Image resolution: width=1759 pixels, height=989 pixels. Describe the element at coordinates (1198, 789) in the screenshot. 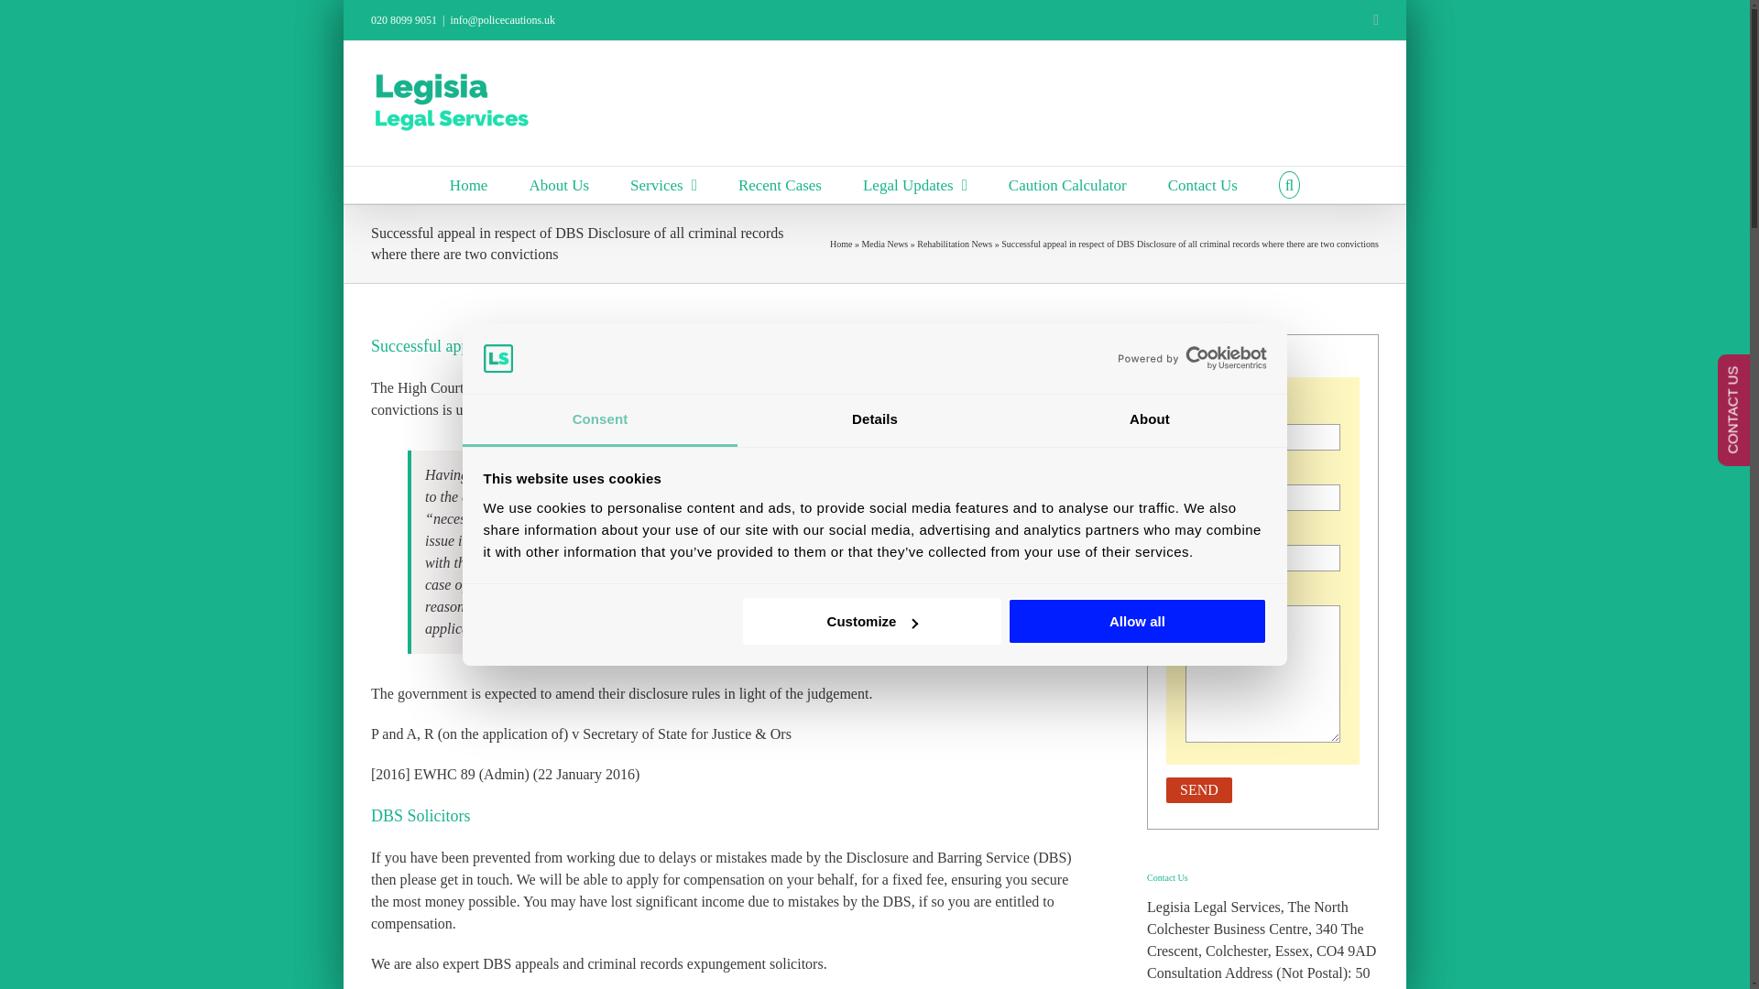

I see `Send` at that location.